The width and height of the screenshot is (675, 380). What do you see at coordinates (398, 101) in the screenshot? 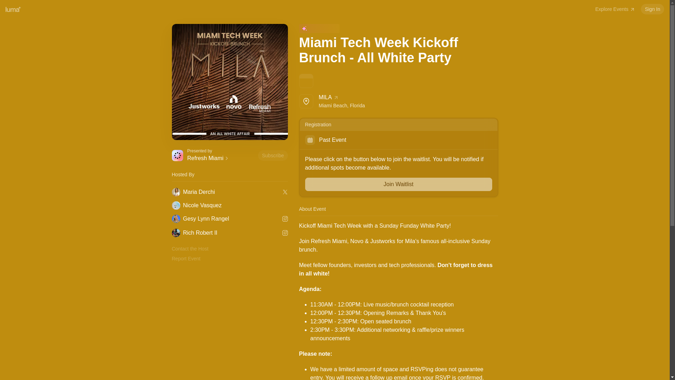
I see `Refresh Miami` at bounding box center [398, 101].